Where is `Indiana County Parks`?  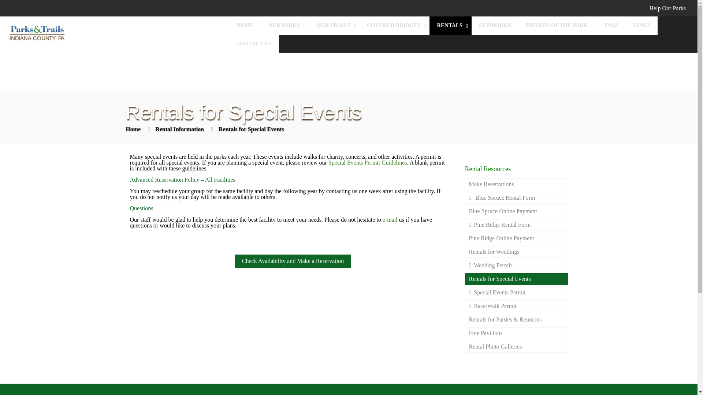
Indiana County Parks is located at coordinates (37, 33).